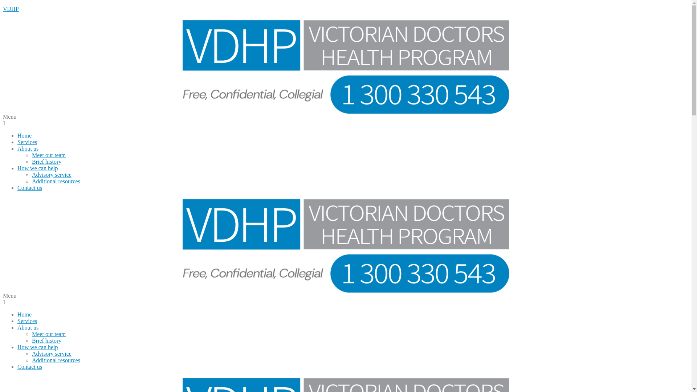  Describe the element at coordinates (27, 142) in the screenshot. I see `Services` at that location.